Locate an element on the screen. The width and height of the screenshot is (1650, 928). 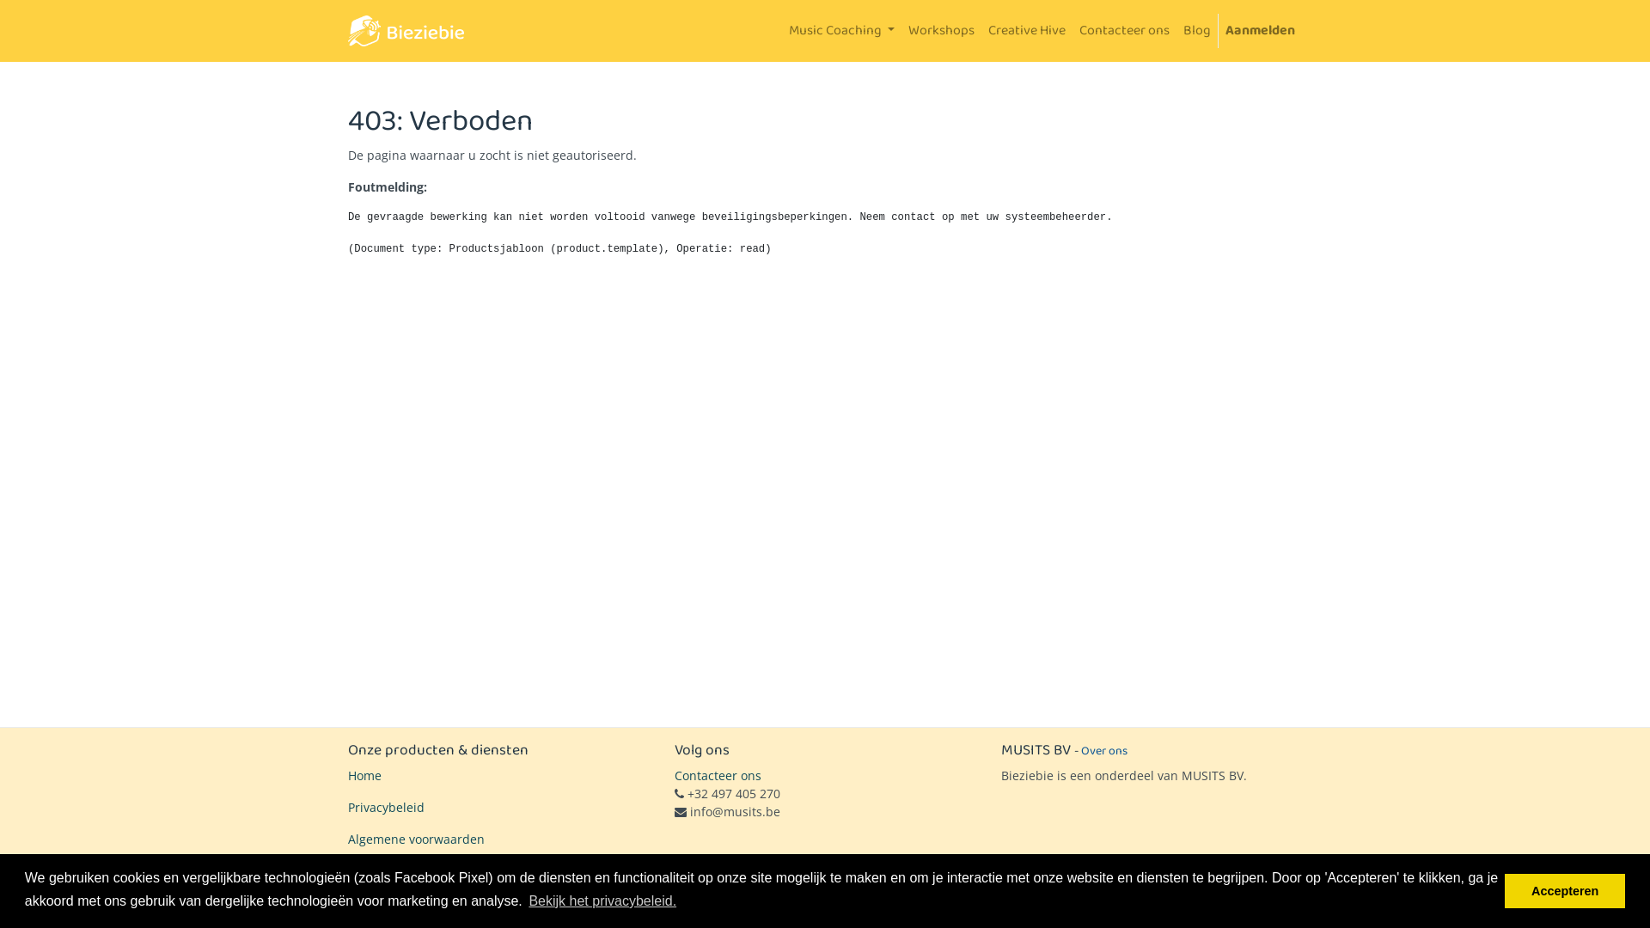
Over ons is located at coordinates (1104, 751).